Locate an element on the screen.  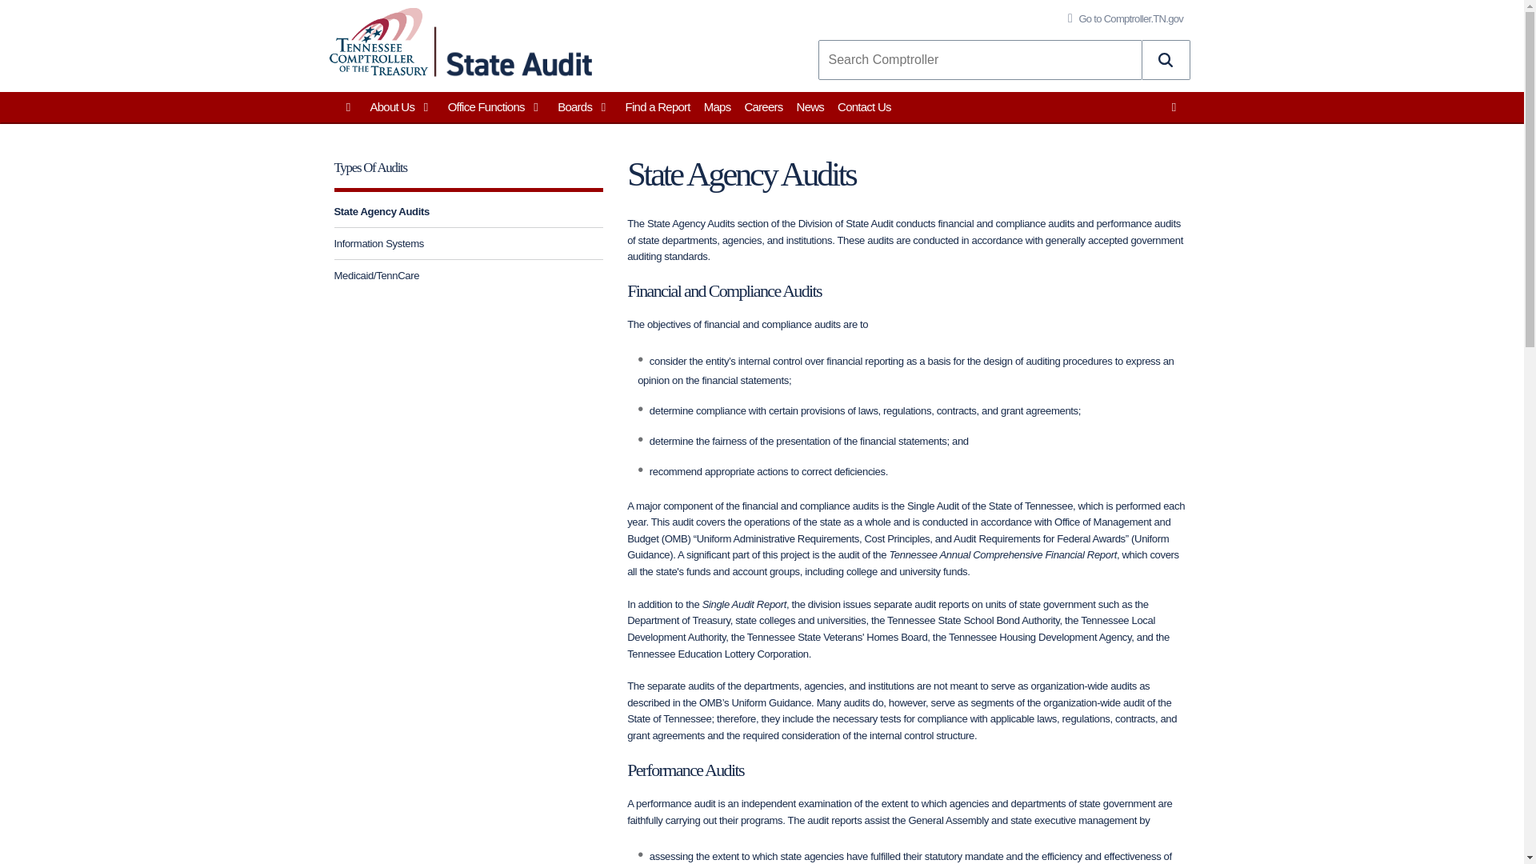
Go to Comptroller.TN.gov is located at coordinates (1122, 19).